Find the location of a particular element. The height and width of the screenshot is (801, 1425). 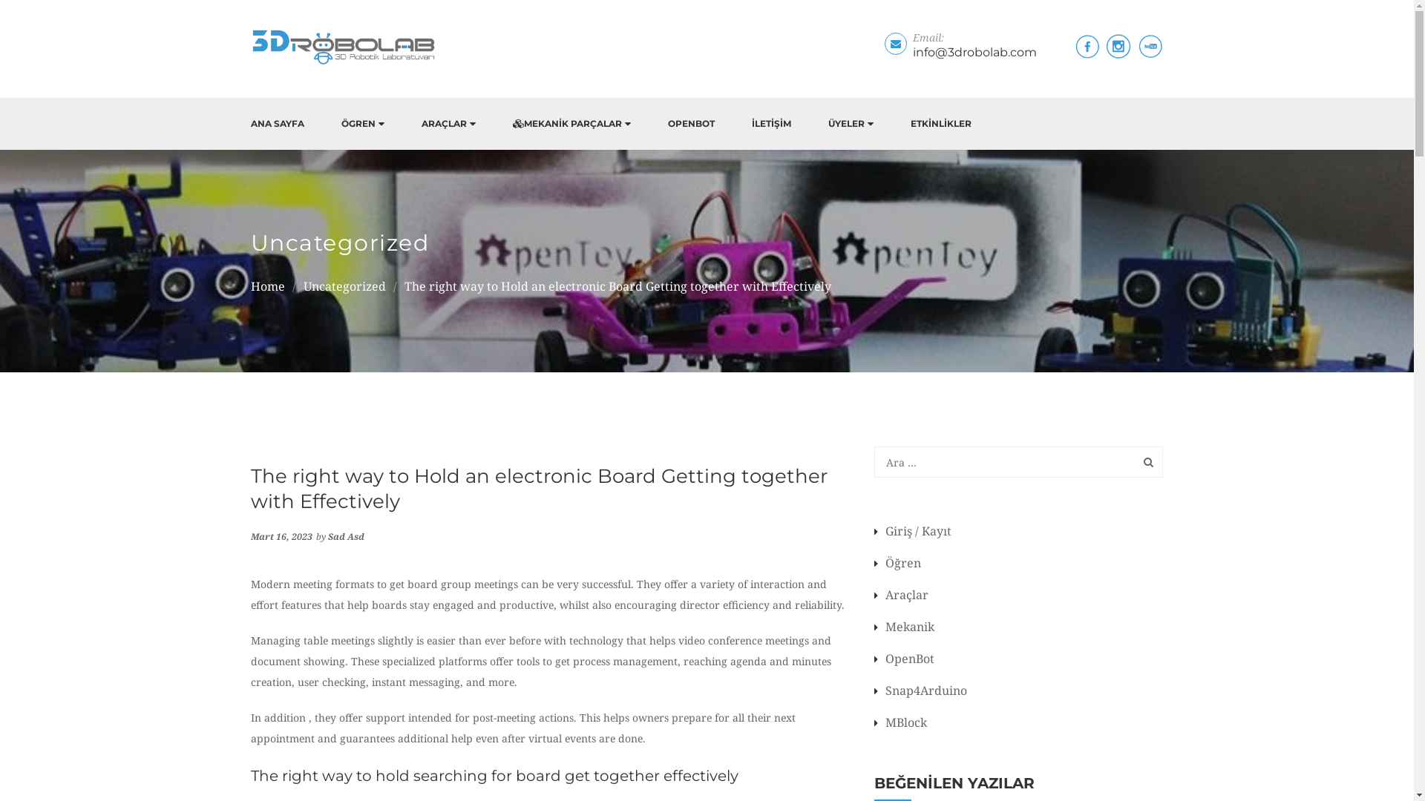

Mekanik is located at coordinates (904, 627).